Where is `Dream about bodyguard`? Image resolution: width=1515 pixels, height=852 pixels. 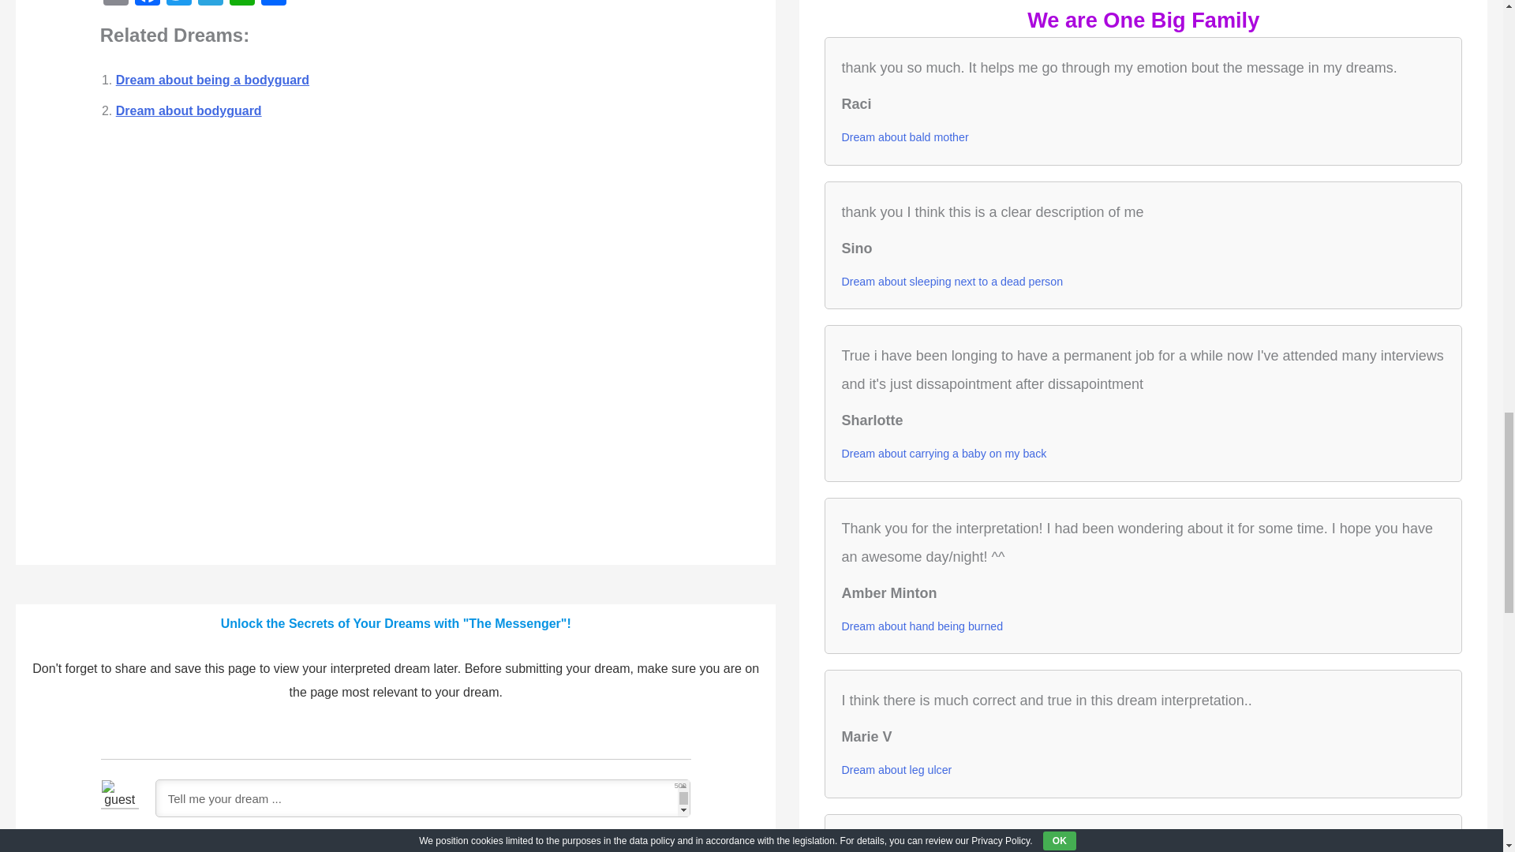
Dream about bodyguard is located at coordinates (189, 110).